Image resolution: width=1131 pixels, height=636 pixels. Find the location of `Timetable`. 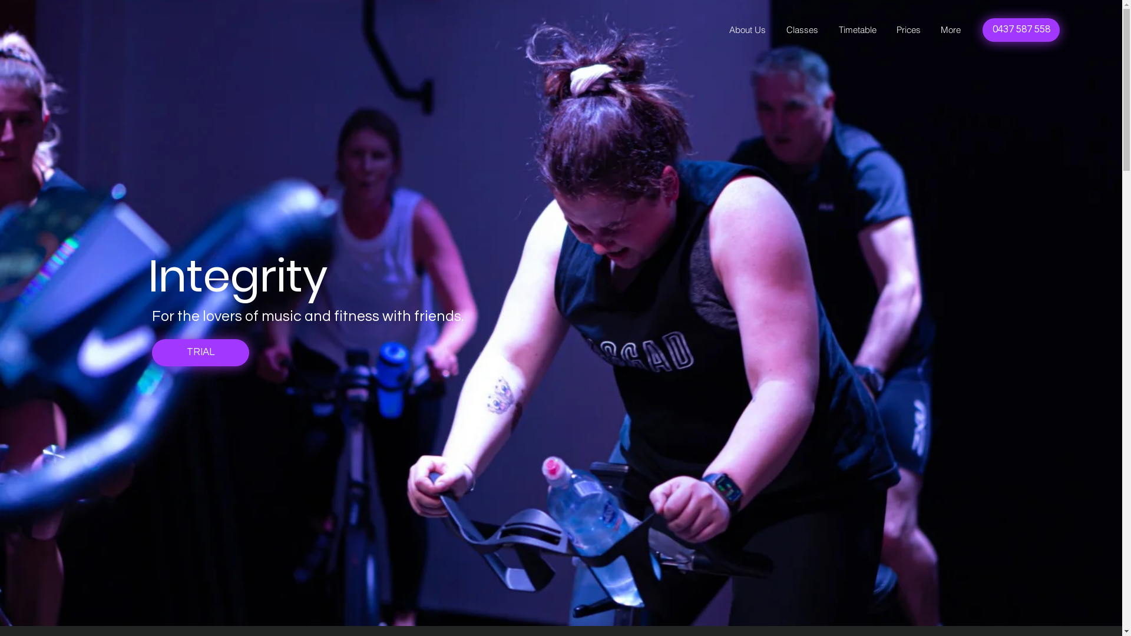

Timetable is located at coordinates (856, 30).